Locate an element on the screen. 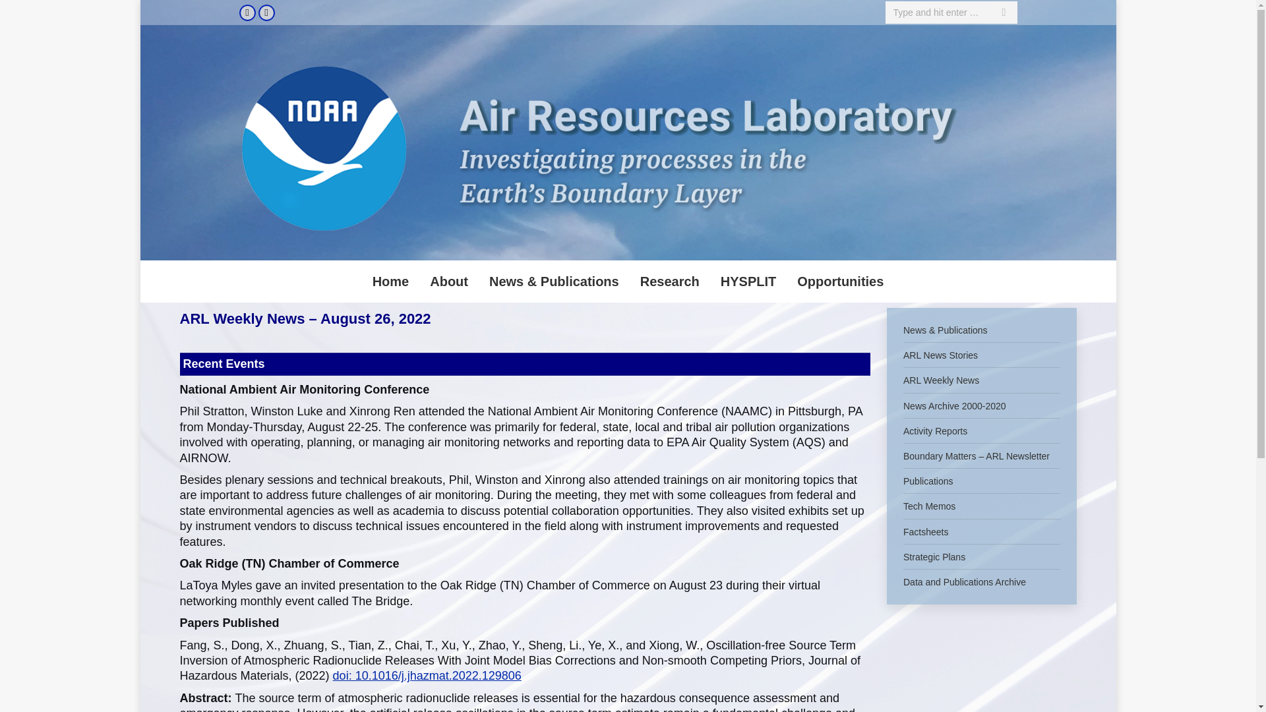  Research is located at coordinates (670, 282).